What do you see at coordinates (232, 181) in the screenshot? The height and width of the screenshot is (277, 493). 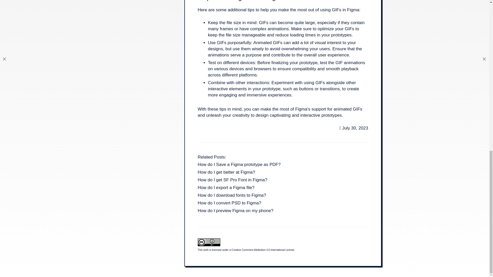 I see `How do I get SF Pro Font in Figma?` at bounding box center [232, 181].